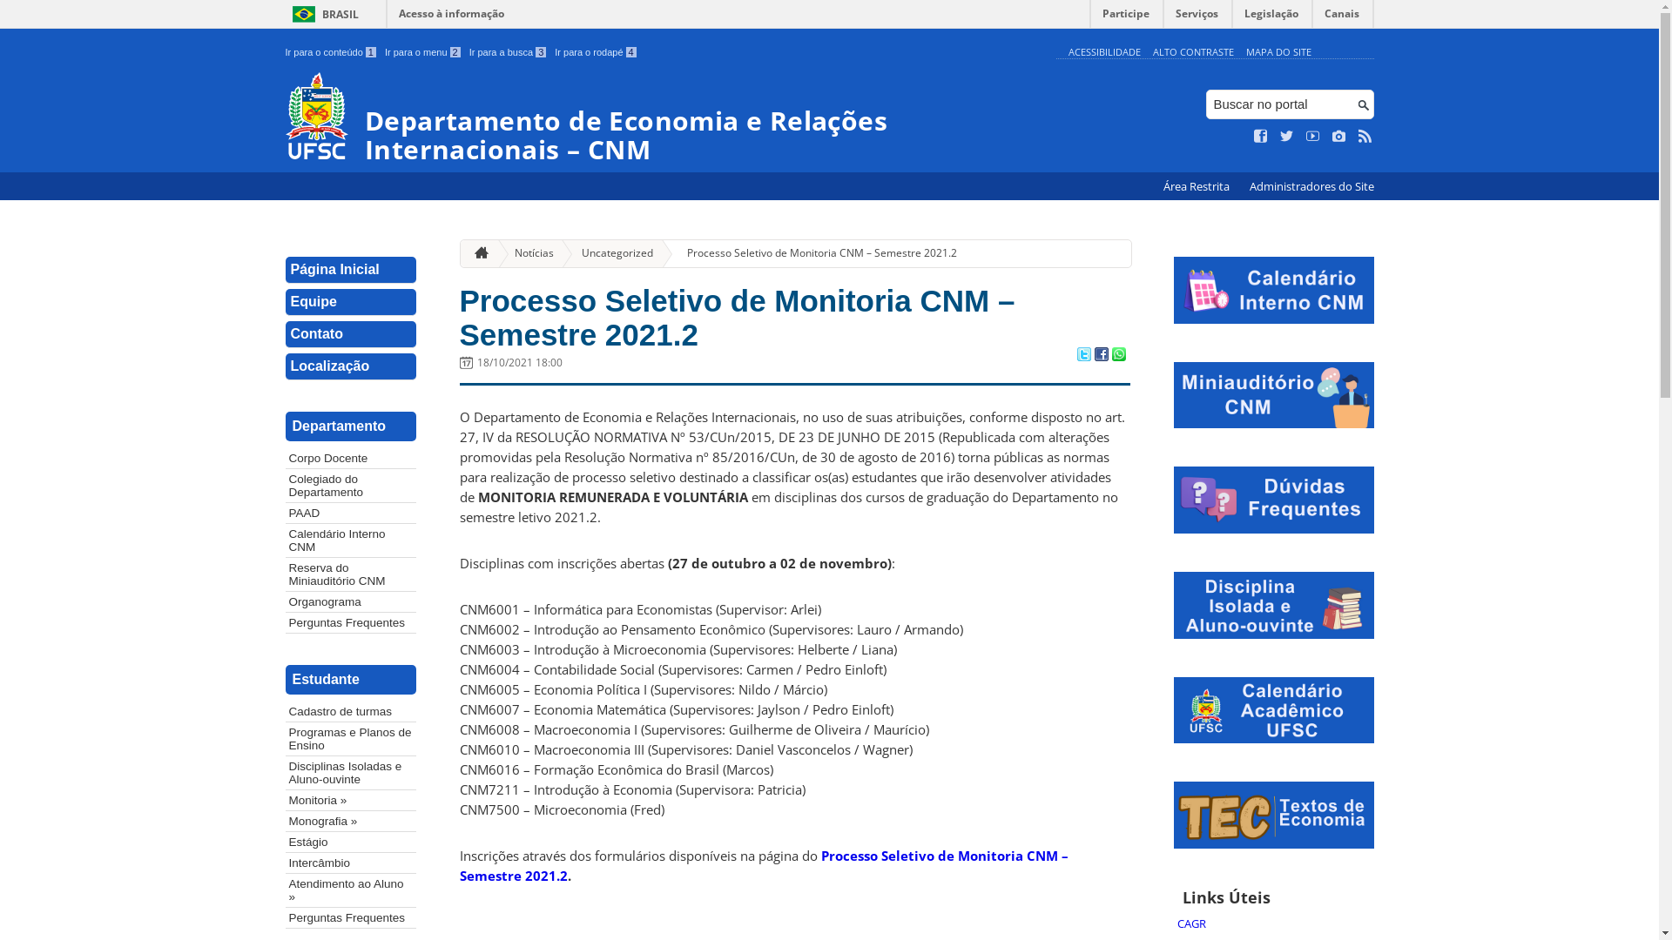 The height and width of the screenshot is (940, 1672). What do you see at coordinates (423, 52) in the screenshot?
I see `Ir para o menu 2` at bounding box center [423, 52].